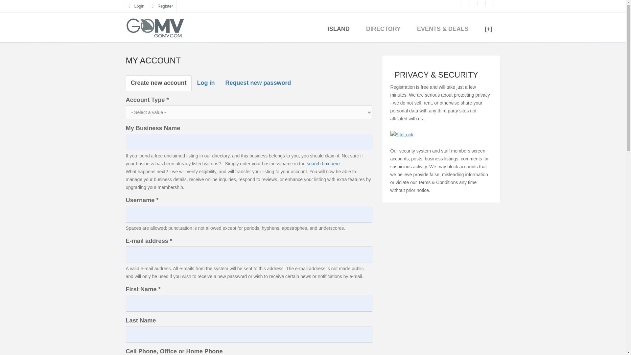 Image resolution: width=631 pixels, height=355 pixels. Describe the element at coordinates (383, 31) in the screenshot. I see `DIRECTORY` at that location.